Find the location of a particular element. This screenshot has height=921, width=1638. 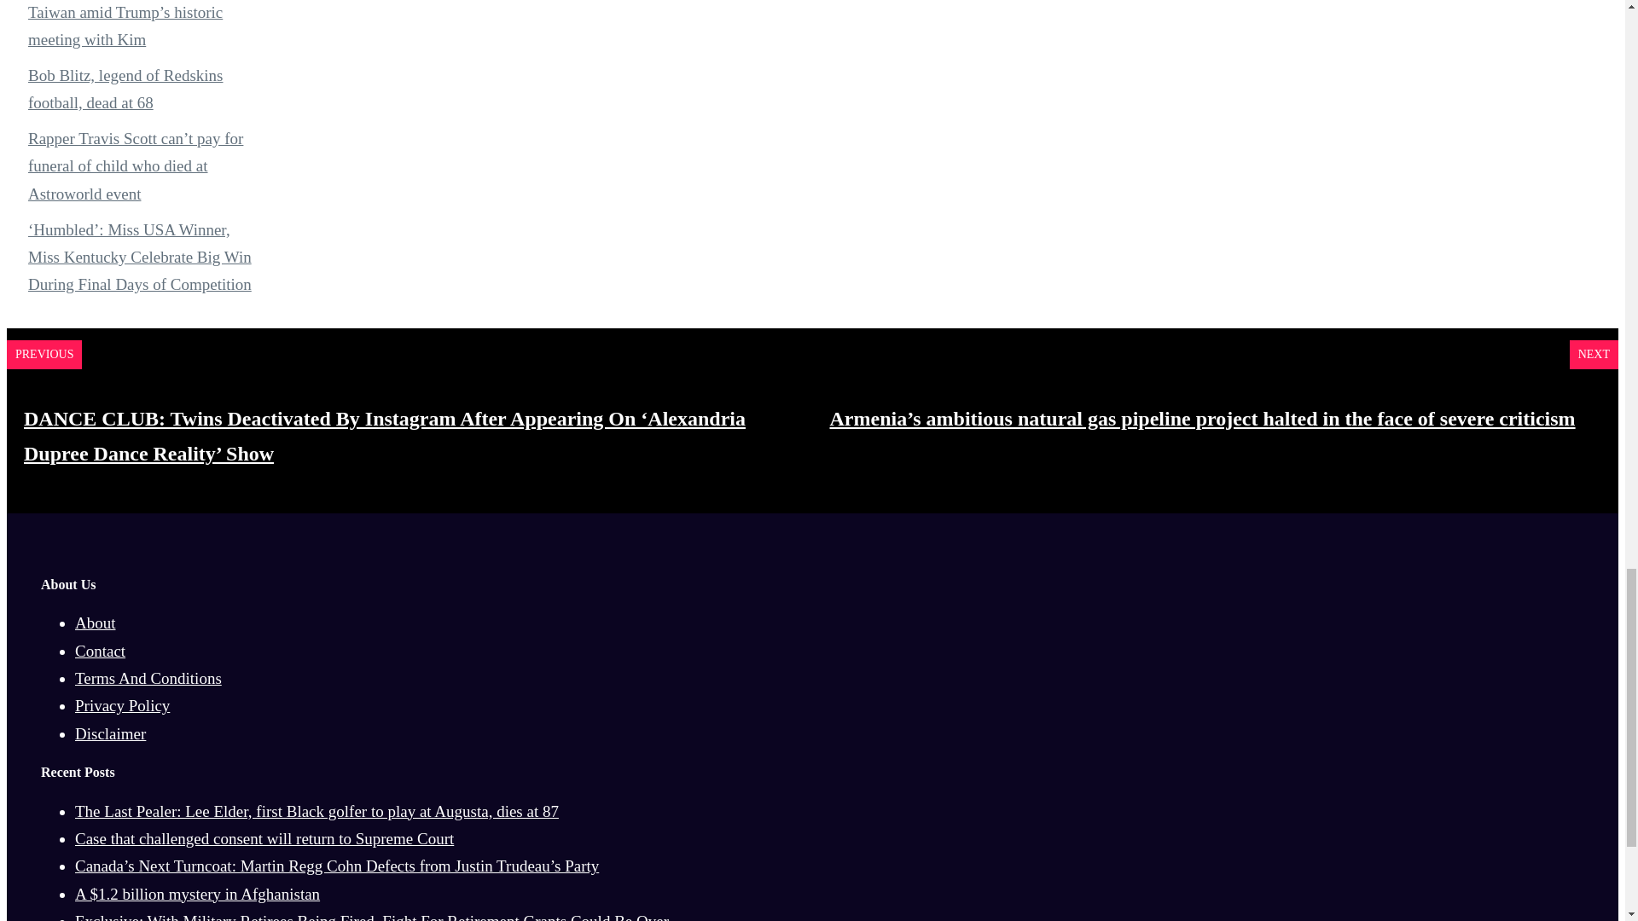

Bob Blitz, legend of Redskins football, dead at 68 is located at coordinates (125, 89).